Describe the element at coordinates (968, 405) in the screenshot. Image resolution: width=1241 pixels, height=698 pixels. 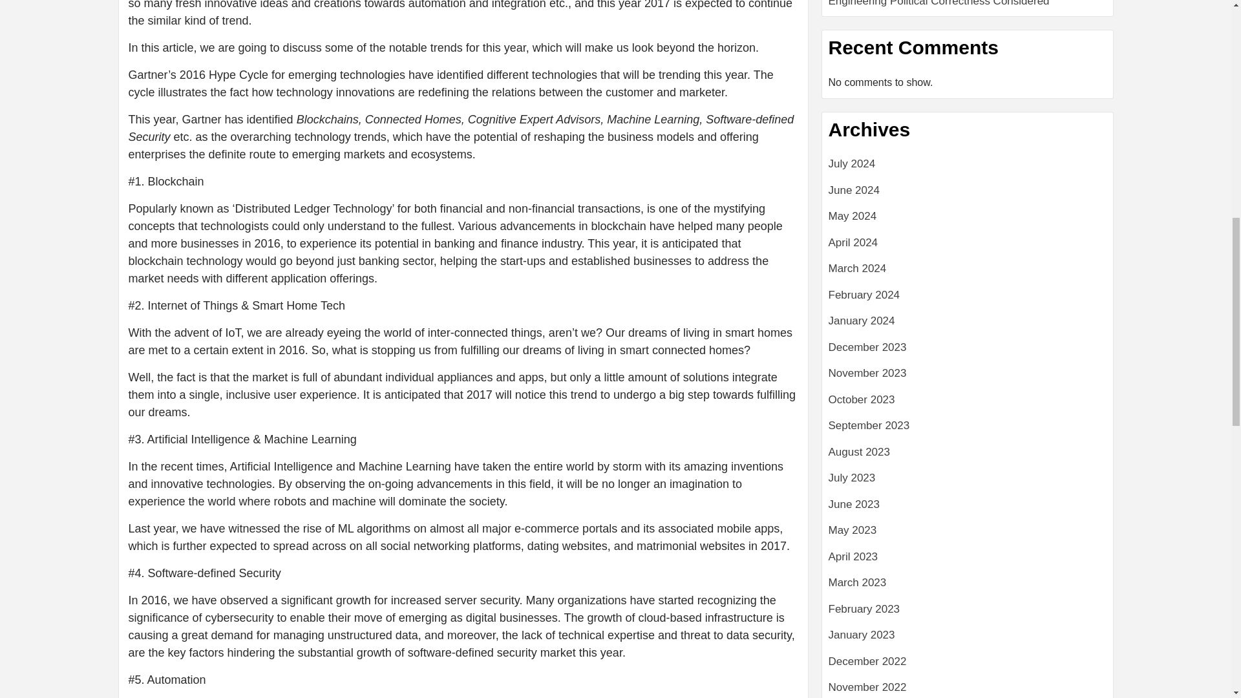
I see `October 2023` at that location.